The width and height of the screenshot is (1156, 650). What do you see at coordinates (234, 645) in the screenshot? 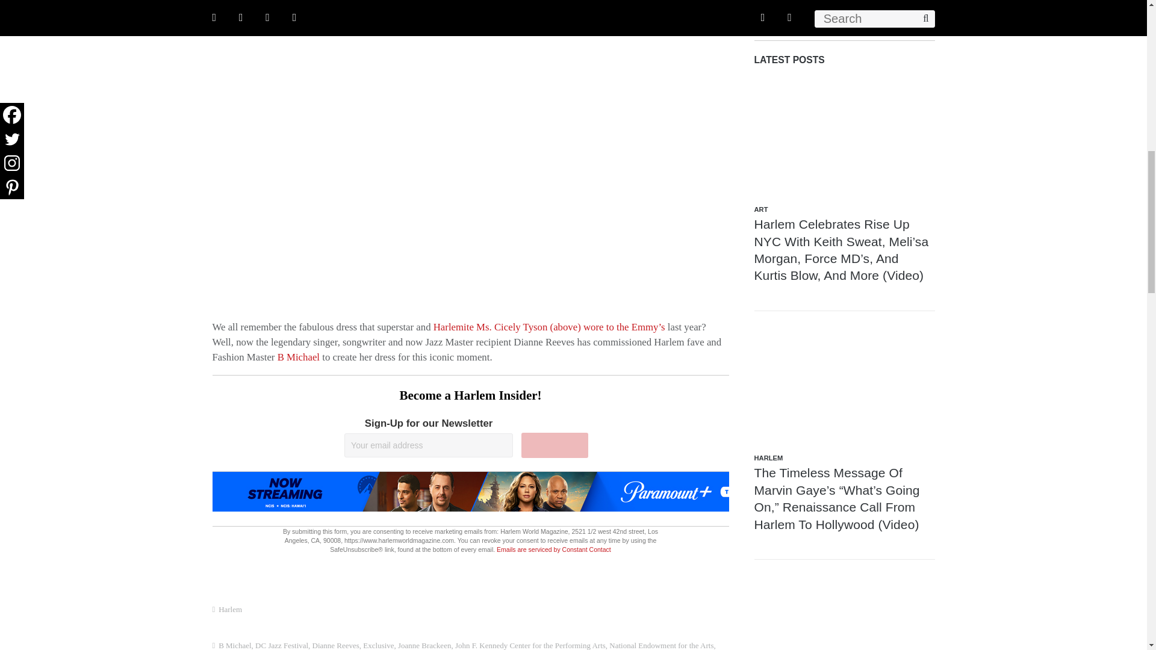
I see `B Michael` at bounding box center [234, 645].